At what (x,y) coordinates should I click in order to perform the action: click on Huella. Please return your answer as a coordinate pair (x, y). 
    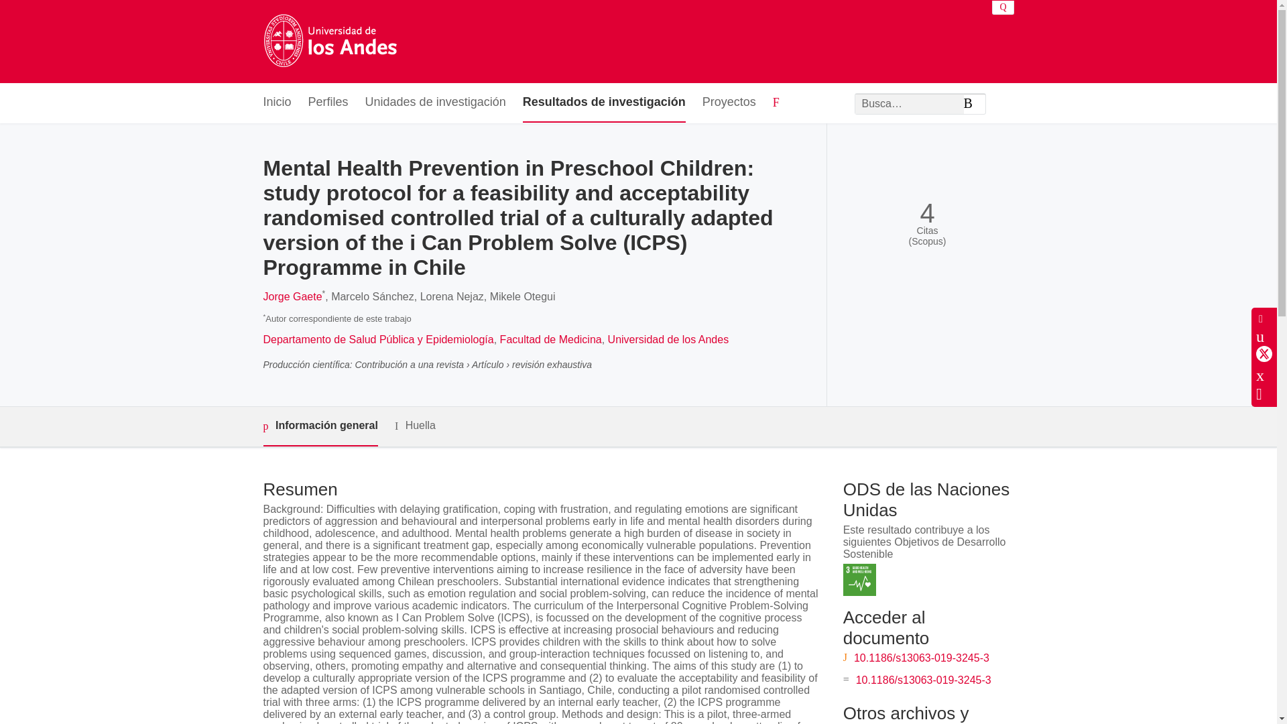
    Looking at the image, I should click on (416, 426).